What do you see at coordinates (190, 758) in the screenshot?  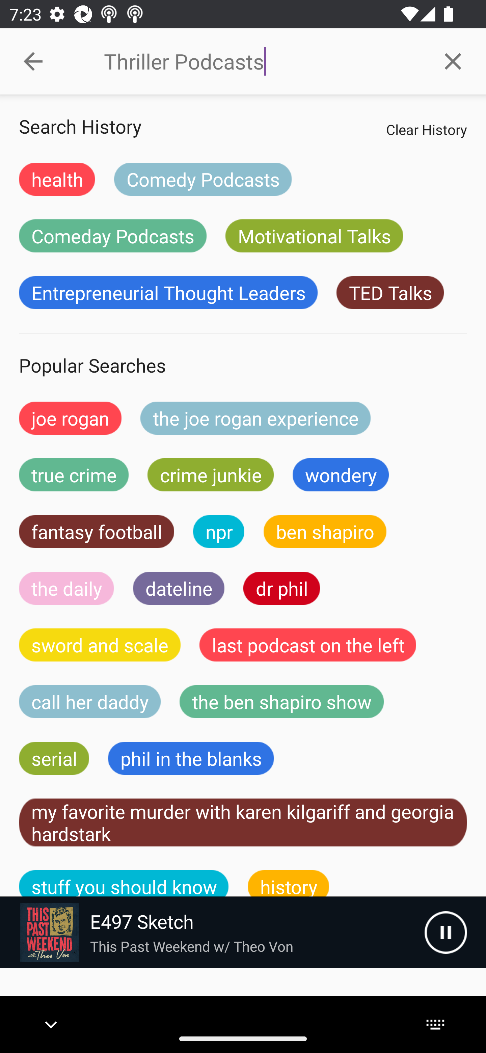 I see `phil in the blanks` at bounding box center [190, 758].